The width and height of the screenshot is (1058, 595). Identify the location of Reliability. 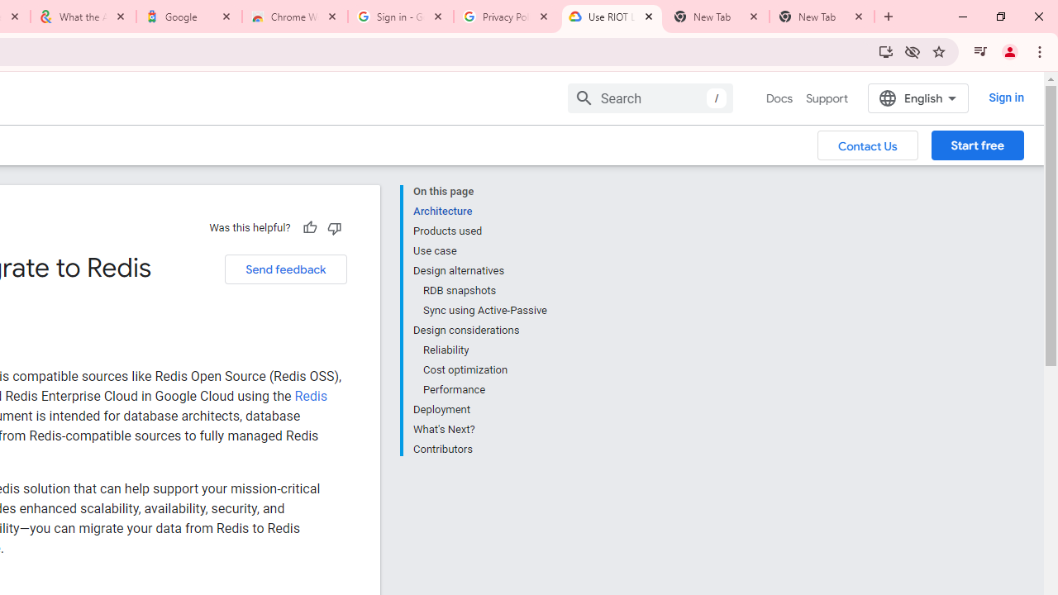
(484, 350).